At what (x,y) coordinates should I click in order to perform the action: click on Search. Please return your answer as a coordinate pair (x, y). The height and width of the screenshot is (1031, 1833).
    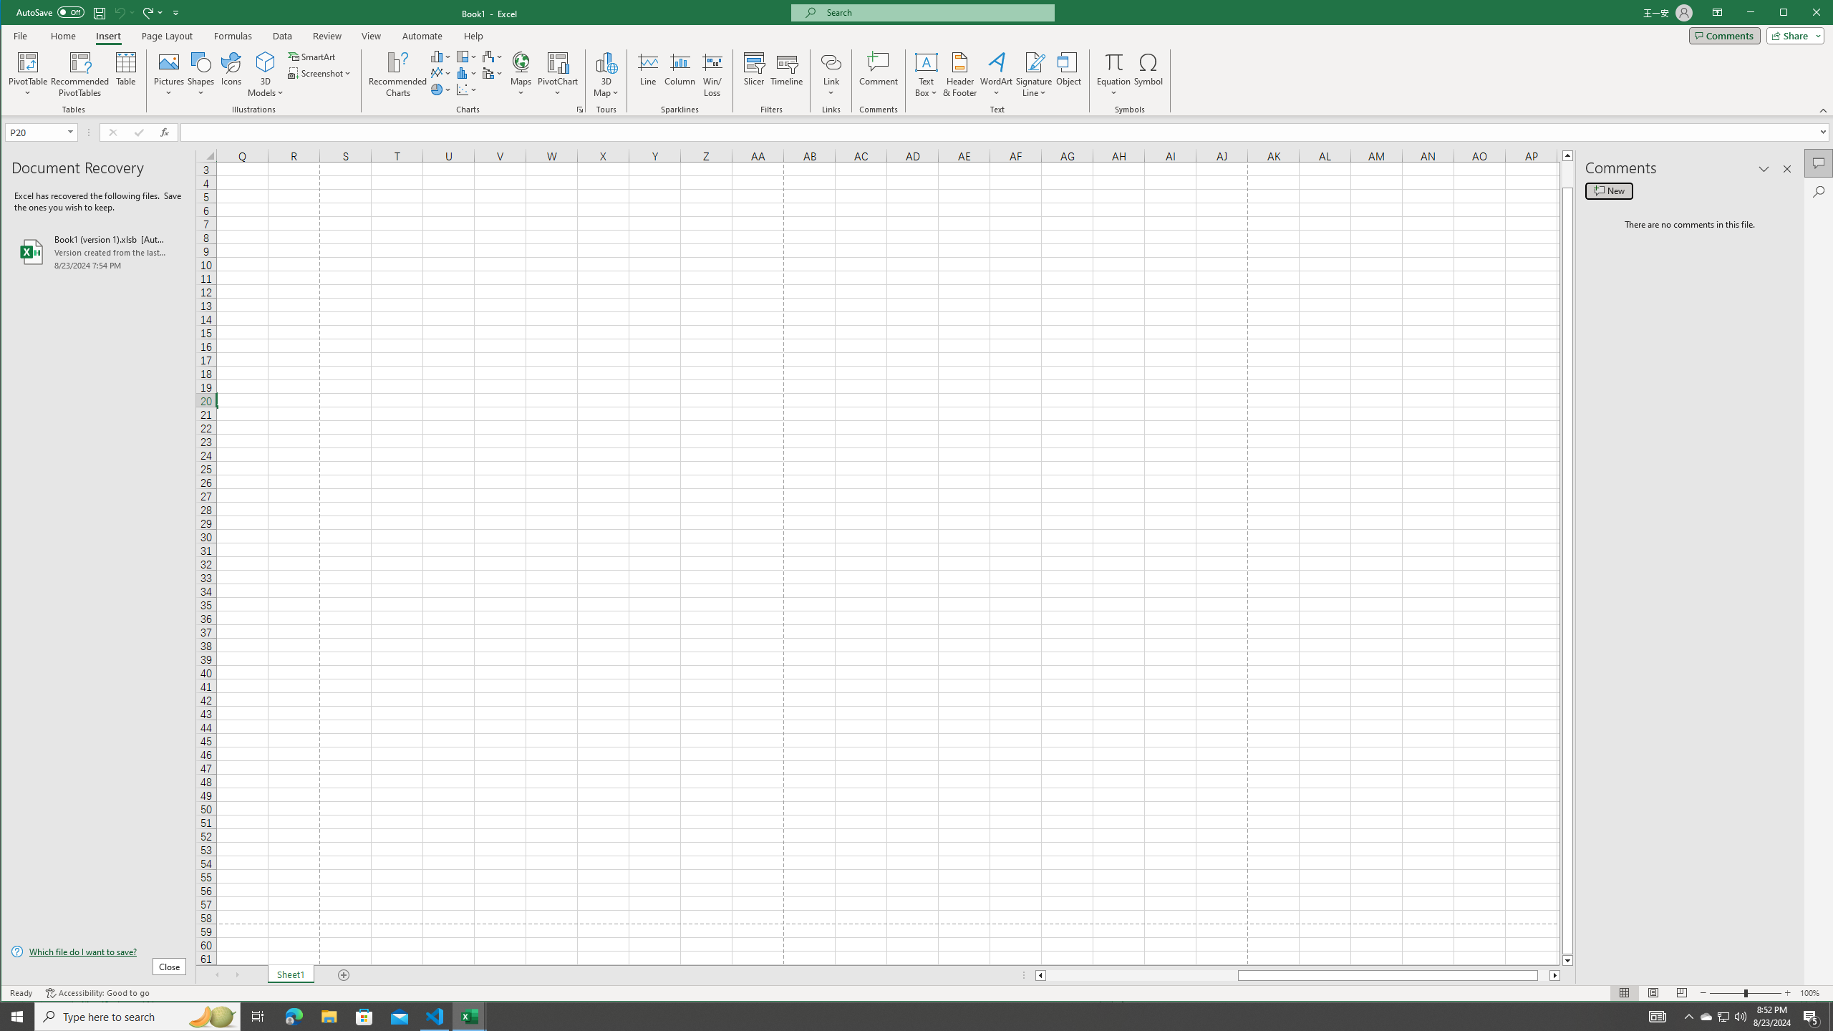
    Looking at the image, I should click on (1819, 192).